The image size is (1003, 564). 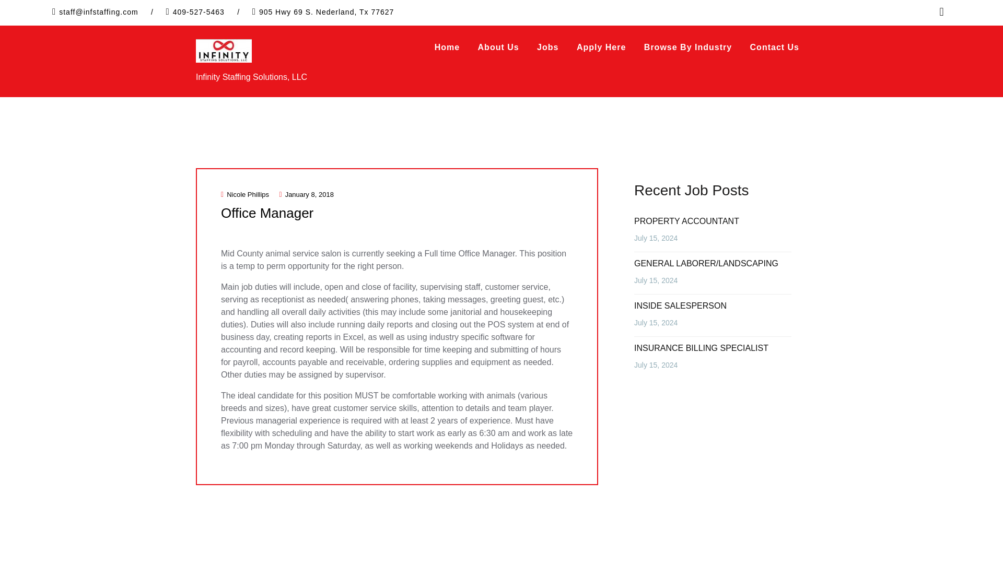 What do you see at coordinates (686, 221) in the screenshot?
I see `PROPERTY ACCOUNTANT` at bounding box center [686, 221].